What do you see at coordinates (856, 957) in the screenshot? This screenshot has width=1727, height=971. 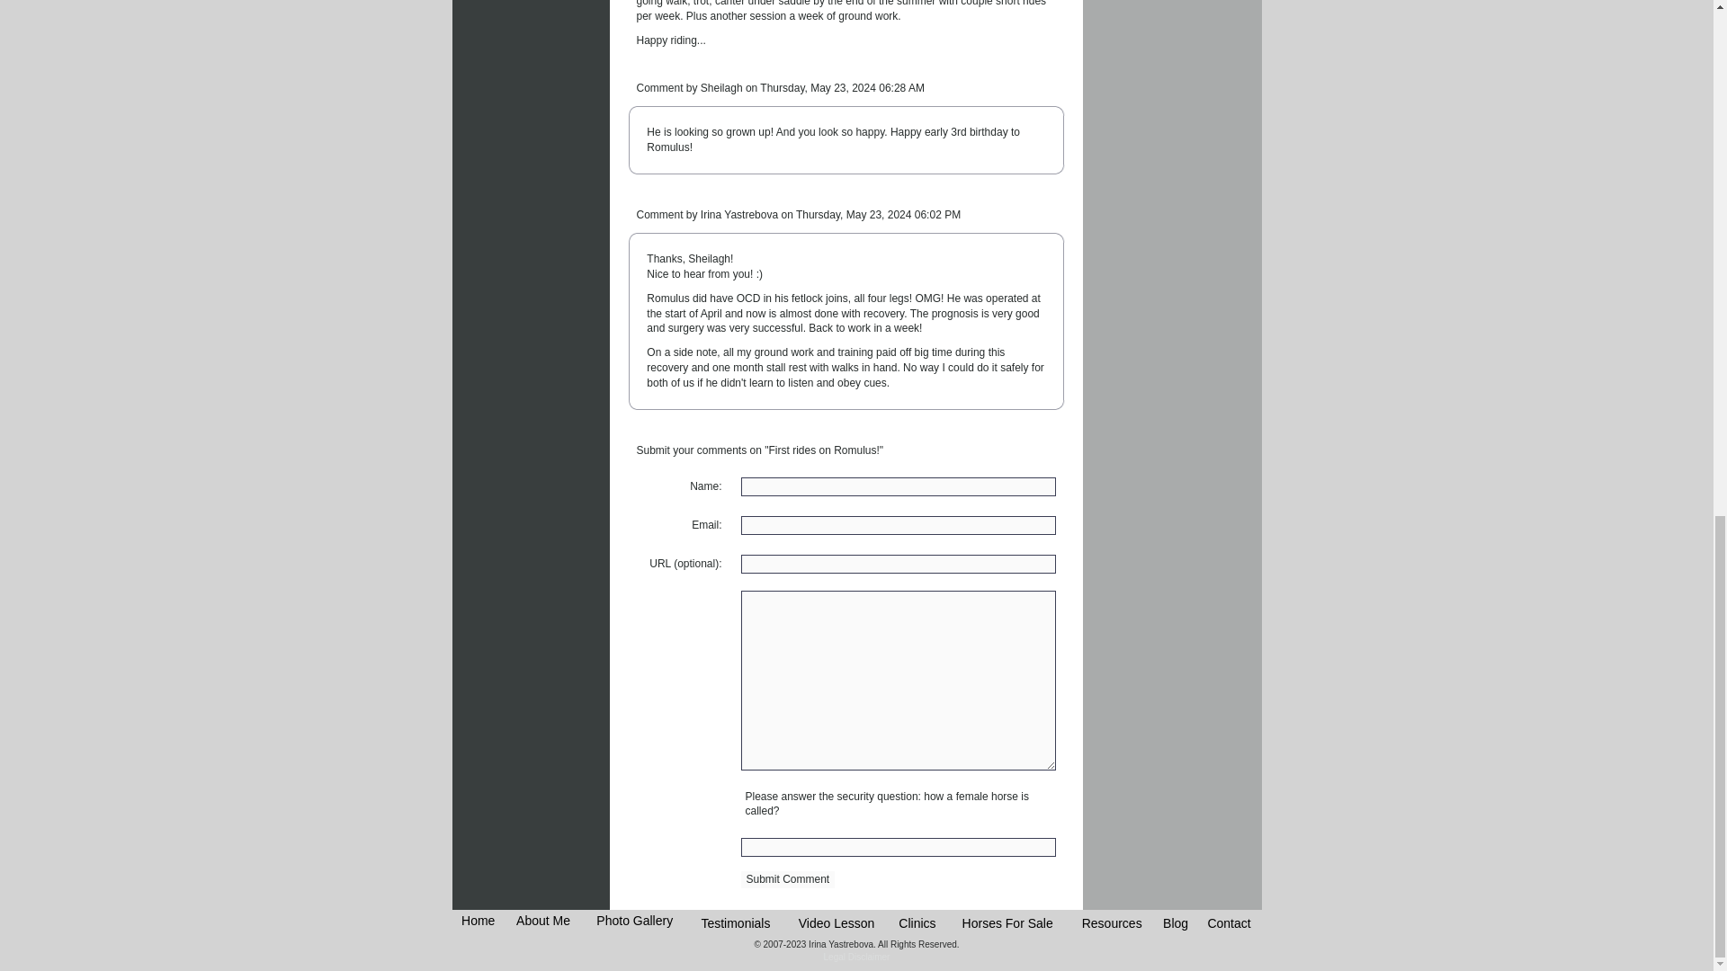 I see `Legal Disclaimer` at bounding box center [856, 957].